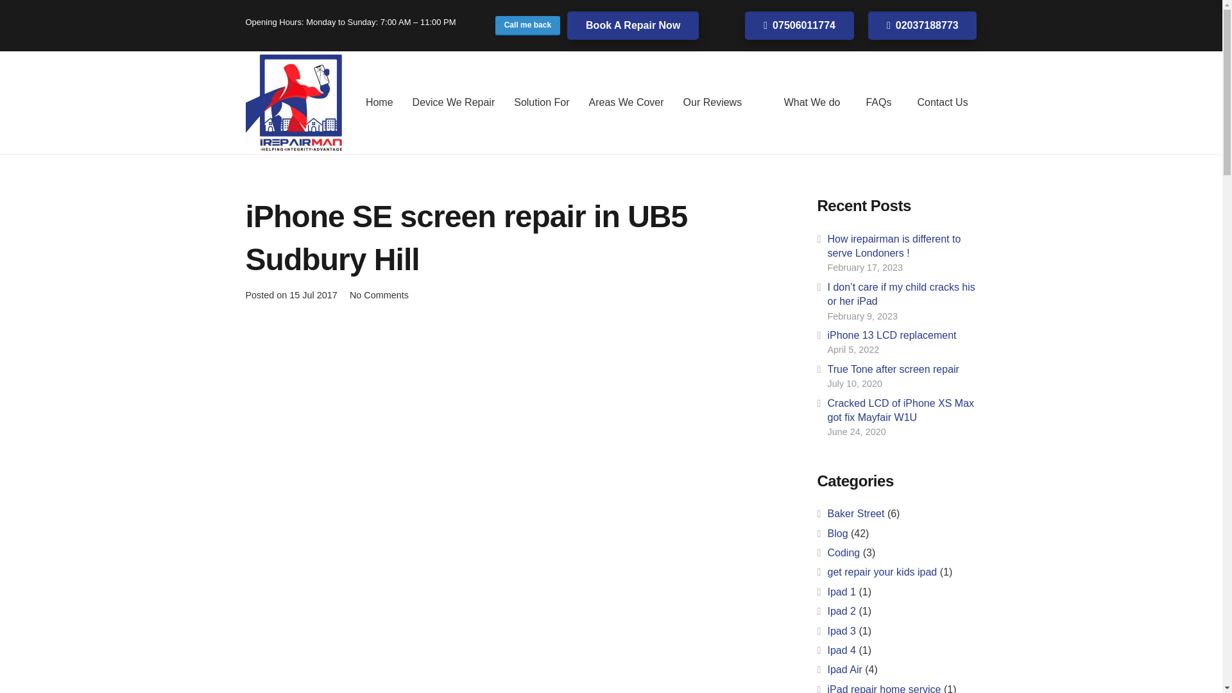  Describe the element at coordinates (633, 26) in the screenshot. I see `Book A Repair Now` at that location.